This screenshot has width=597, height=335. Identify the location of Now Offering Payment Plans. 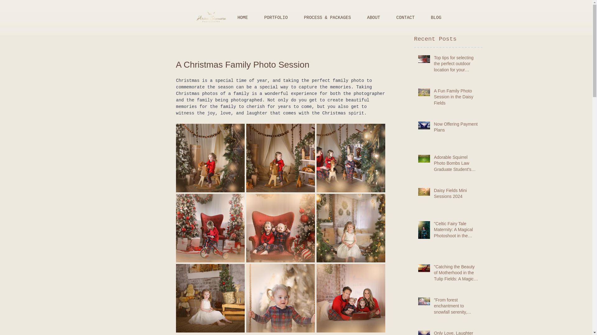
(456, 128).